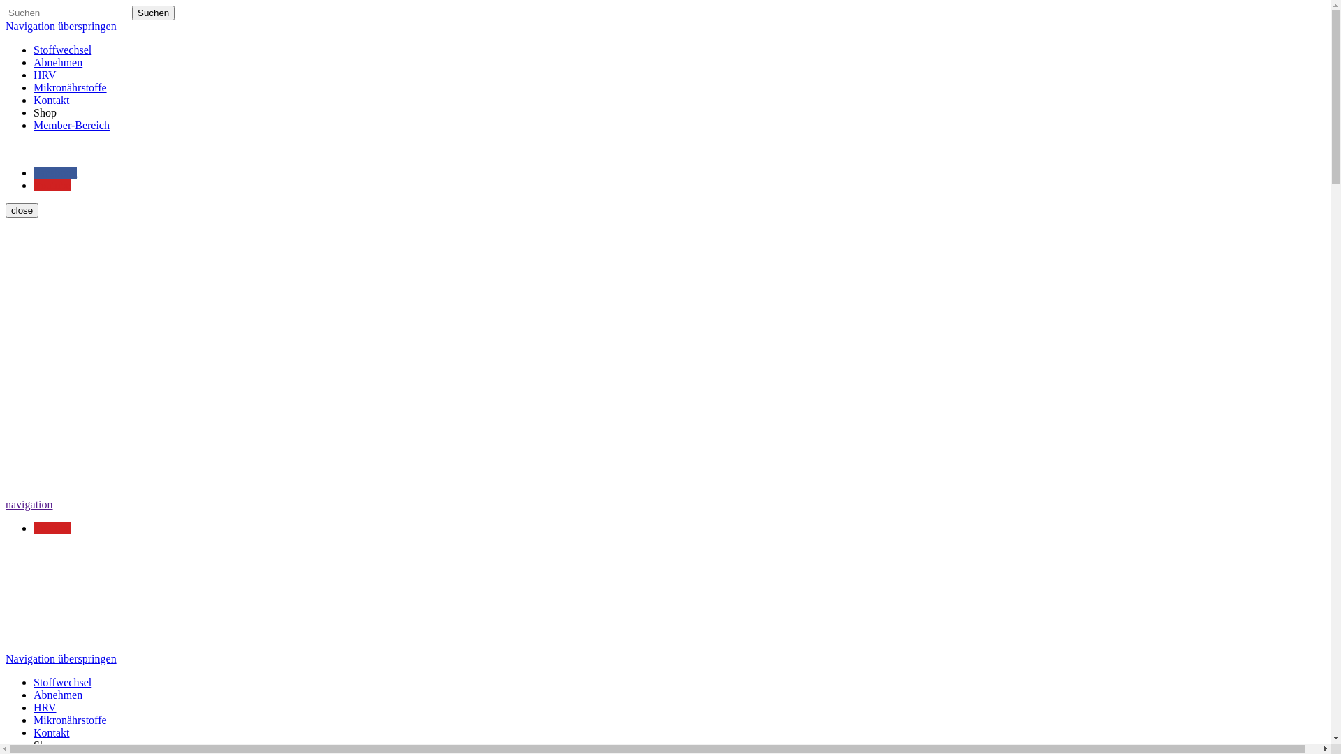 This screenshot has height=754, width=1341. What do you see at coordinates (45, 75) in the screenshot?
I see `HRV` at bounding box center [45, 75].